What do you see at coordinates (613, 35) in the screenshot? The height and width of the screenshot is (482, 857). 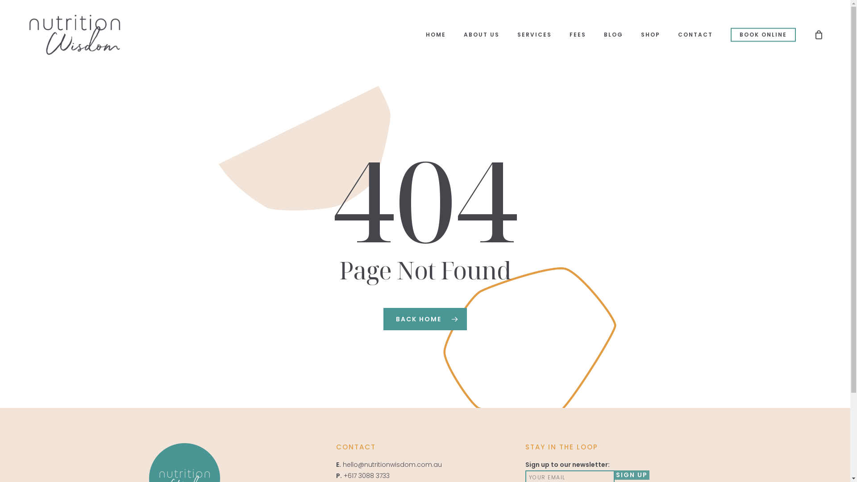 I see `BLOG` at bounding box center [613, 35].